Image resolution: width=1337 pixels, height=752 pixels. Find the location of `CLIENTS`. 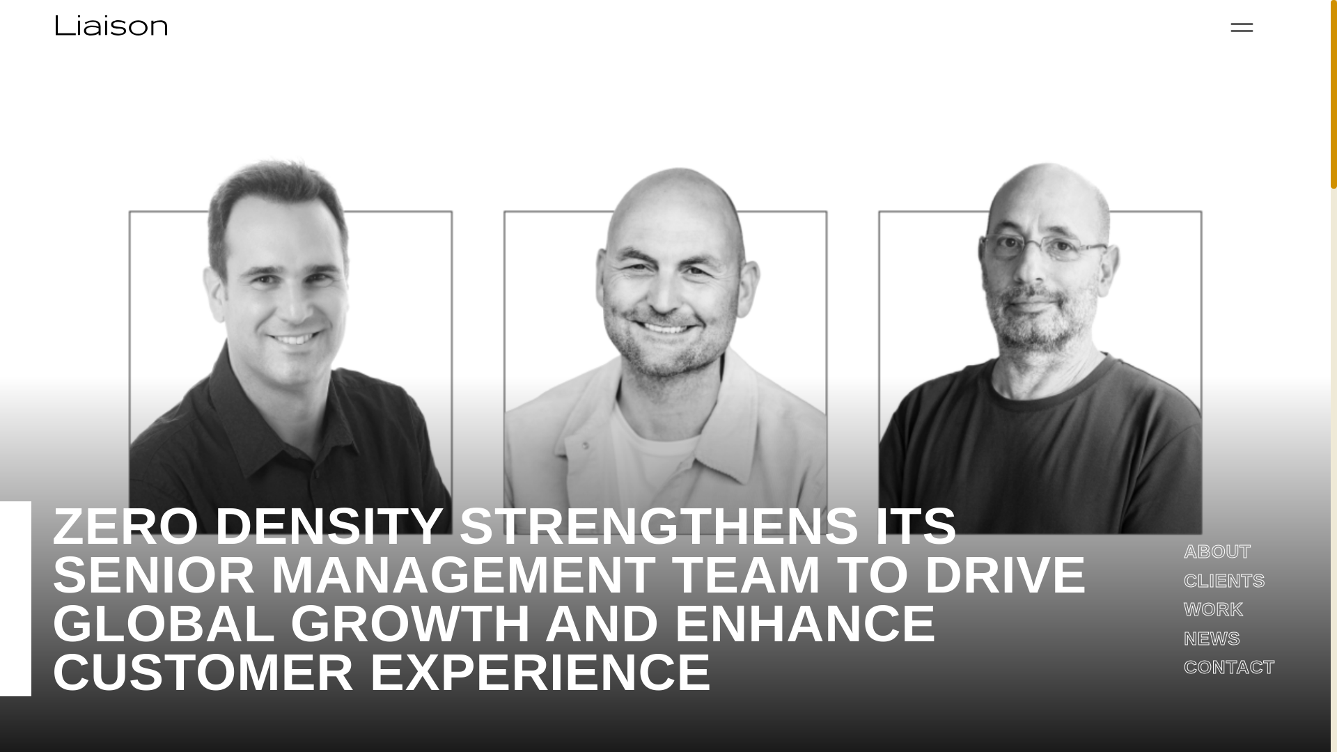

CLIENTS is located at coordinates (1224, 580).